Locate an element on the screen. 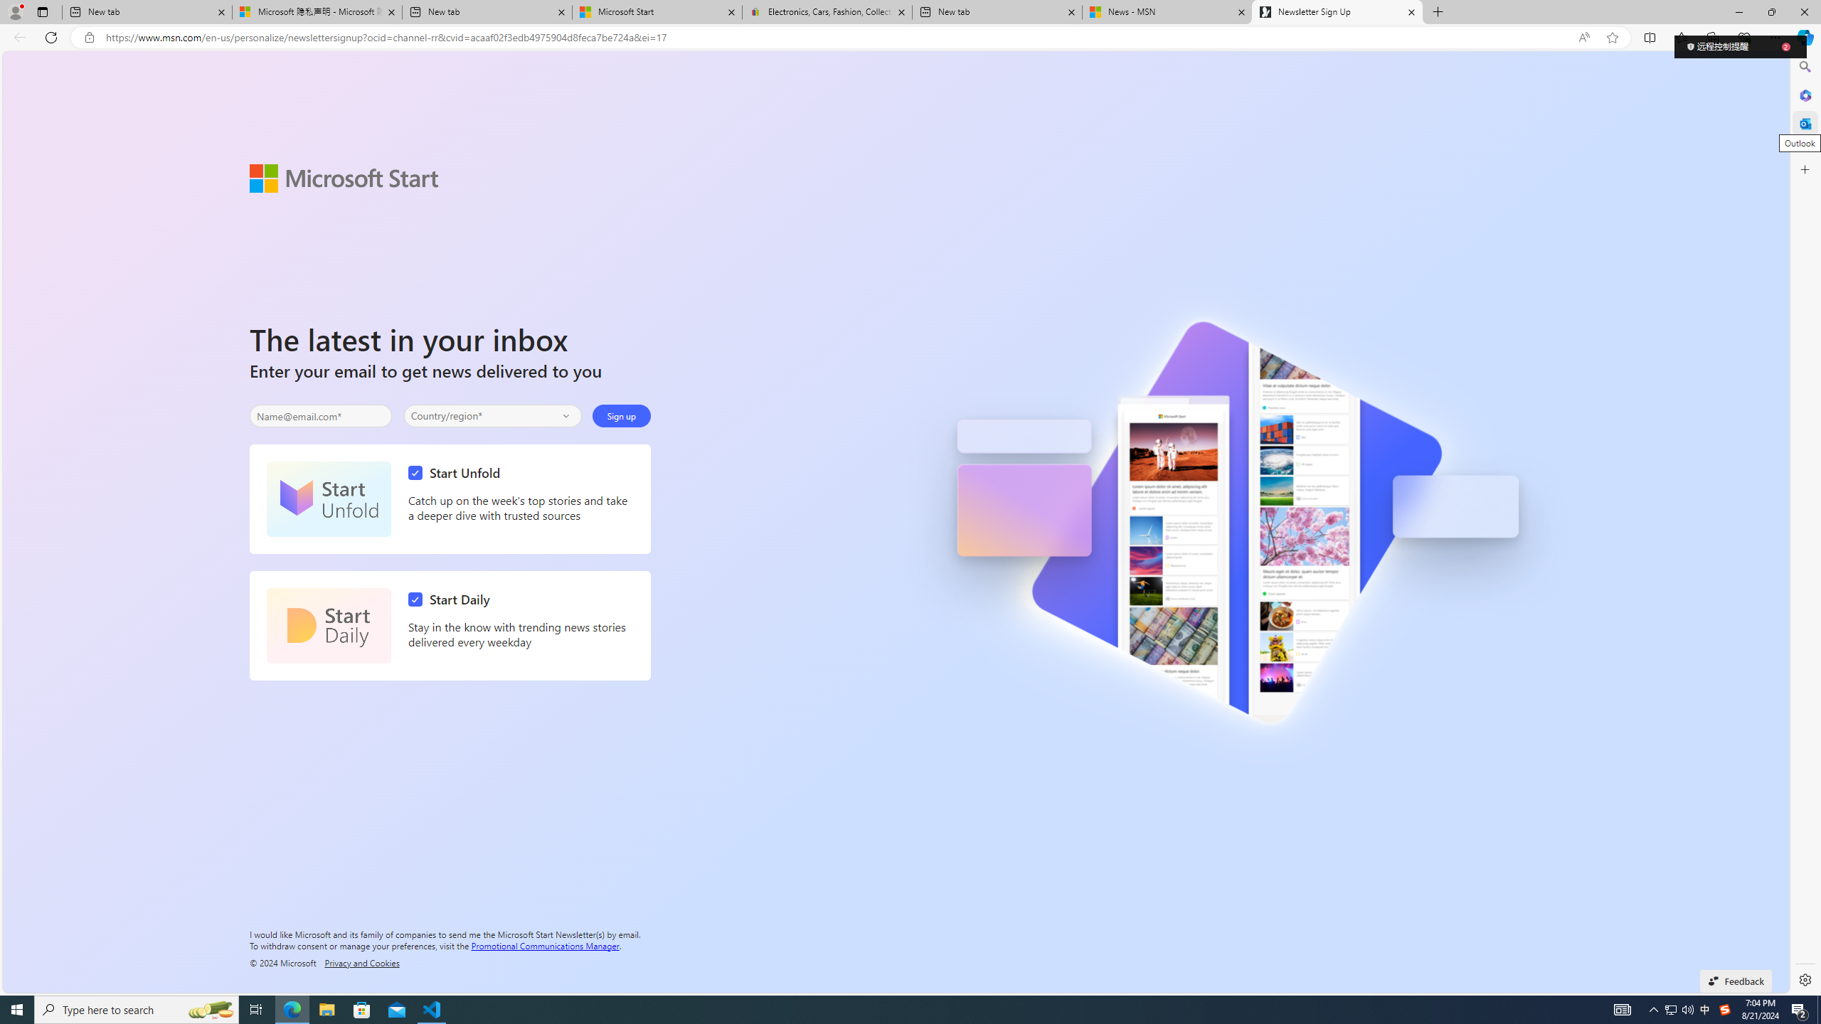 The height and width of the screenshot is (1024, 1821). Select your country is located at coordinates (492, 415).